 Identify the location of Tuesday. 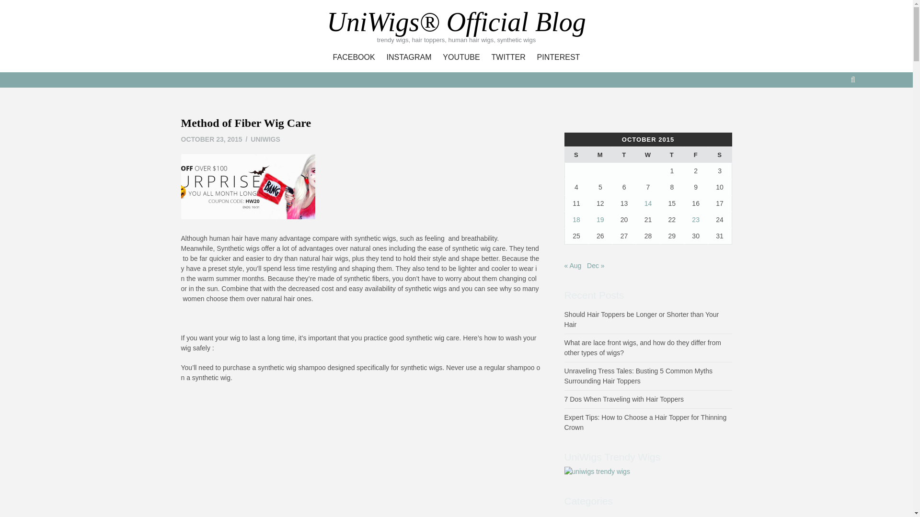
(624, 155).